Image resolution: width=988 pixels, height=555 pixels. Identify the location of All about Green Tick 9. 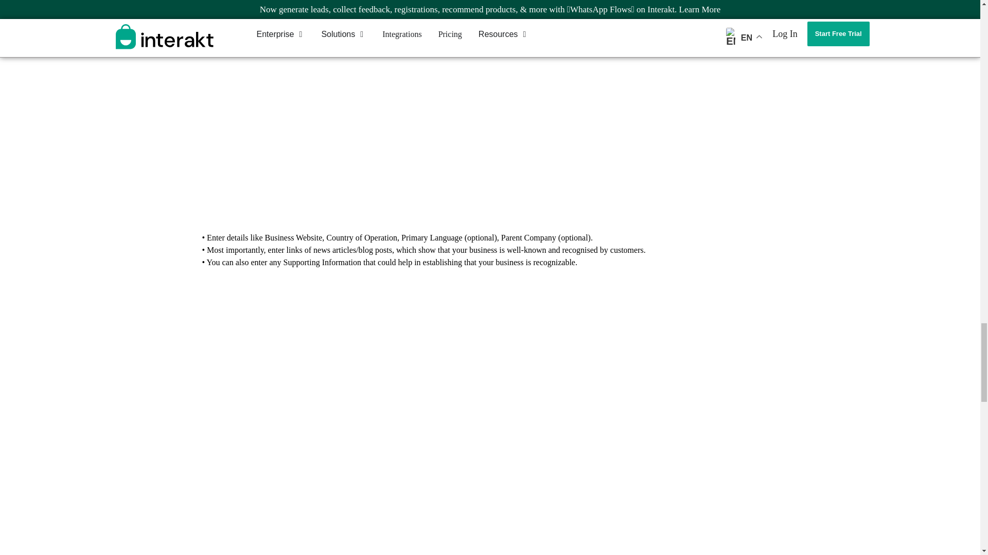
(489, 129).